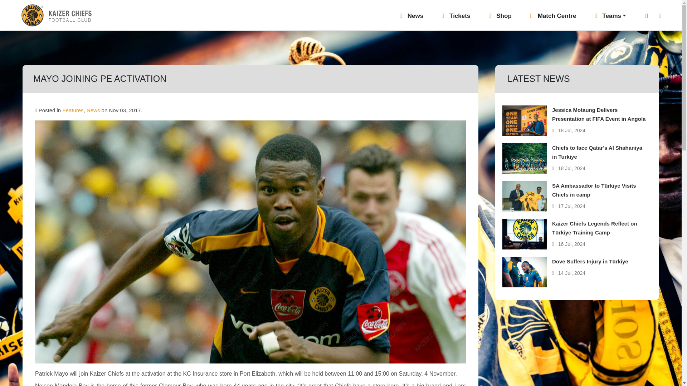 The height and width of the screenshot is (386, 687). Describe the element at coordinates (553, 18) in the screenshot. I see `Match Centre` at that location.